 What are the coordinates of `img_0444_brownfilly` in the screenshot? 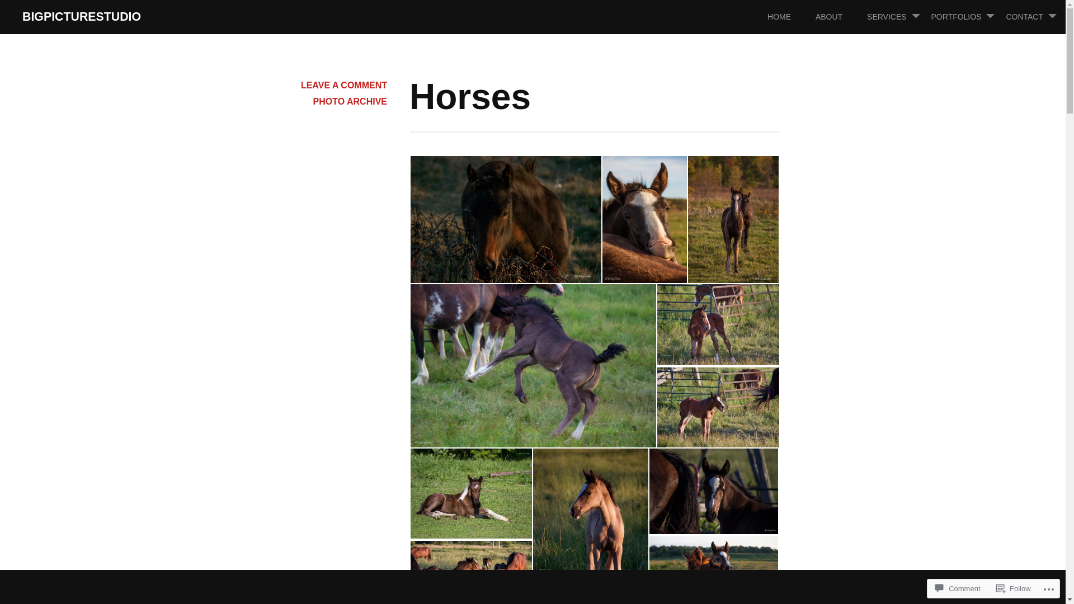 It's located at (506, 219).